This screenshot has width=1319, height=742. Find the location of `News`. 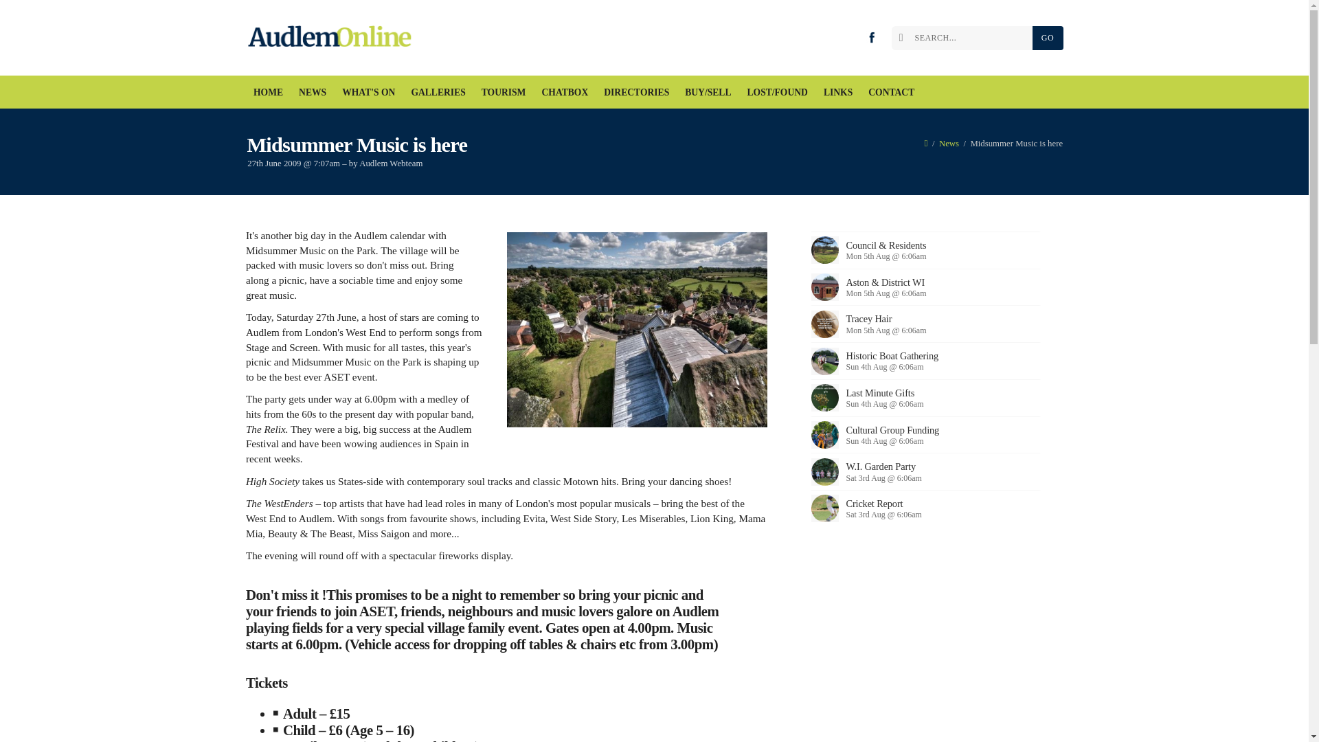

News is located at coordinates (949, 143).